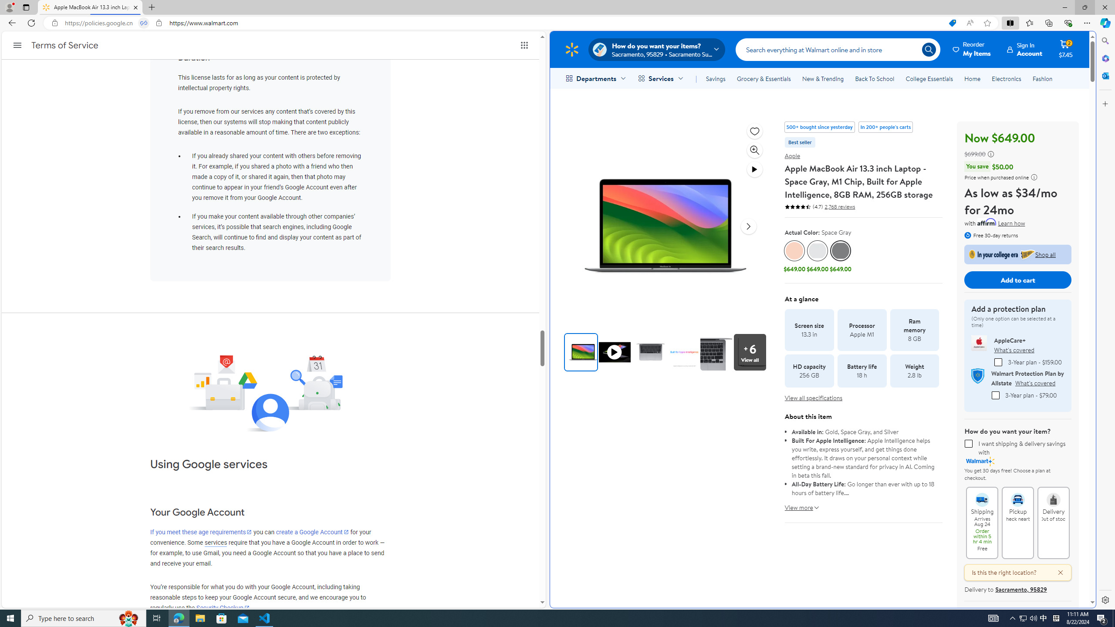  Describe the element at coordinates (1053, 496) in the screenshot. I see `Delivery Out of stock` at that location.